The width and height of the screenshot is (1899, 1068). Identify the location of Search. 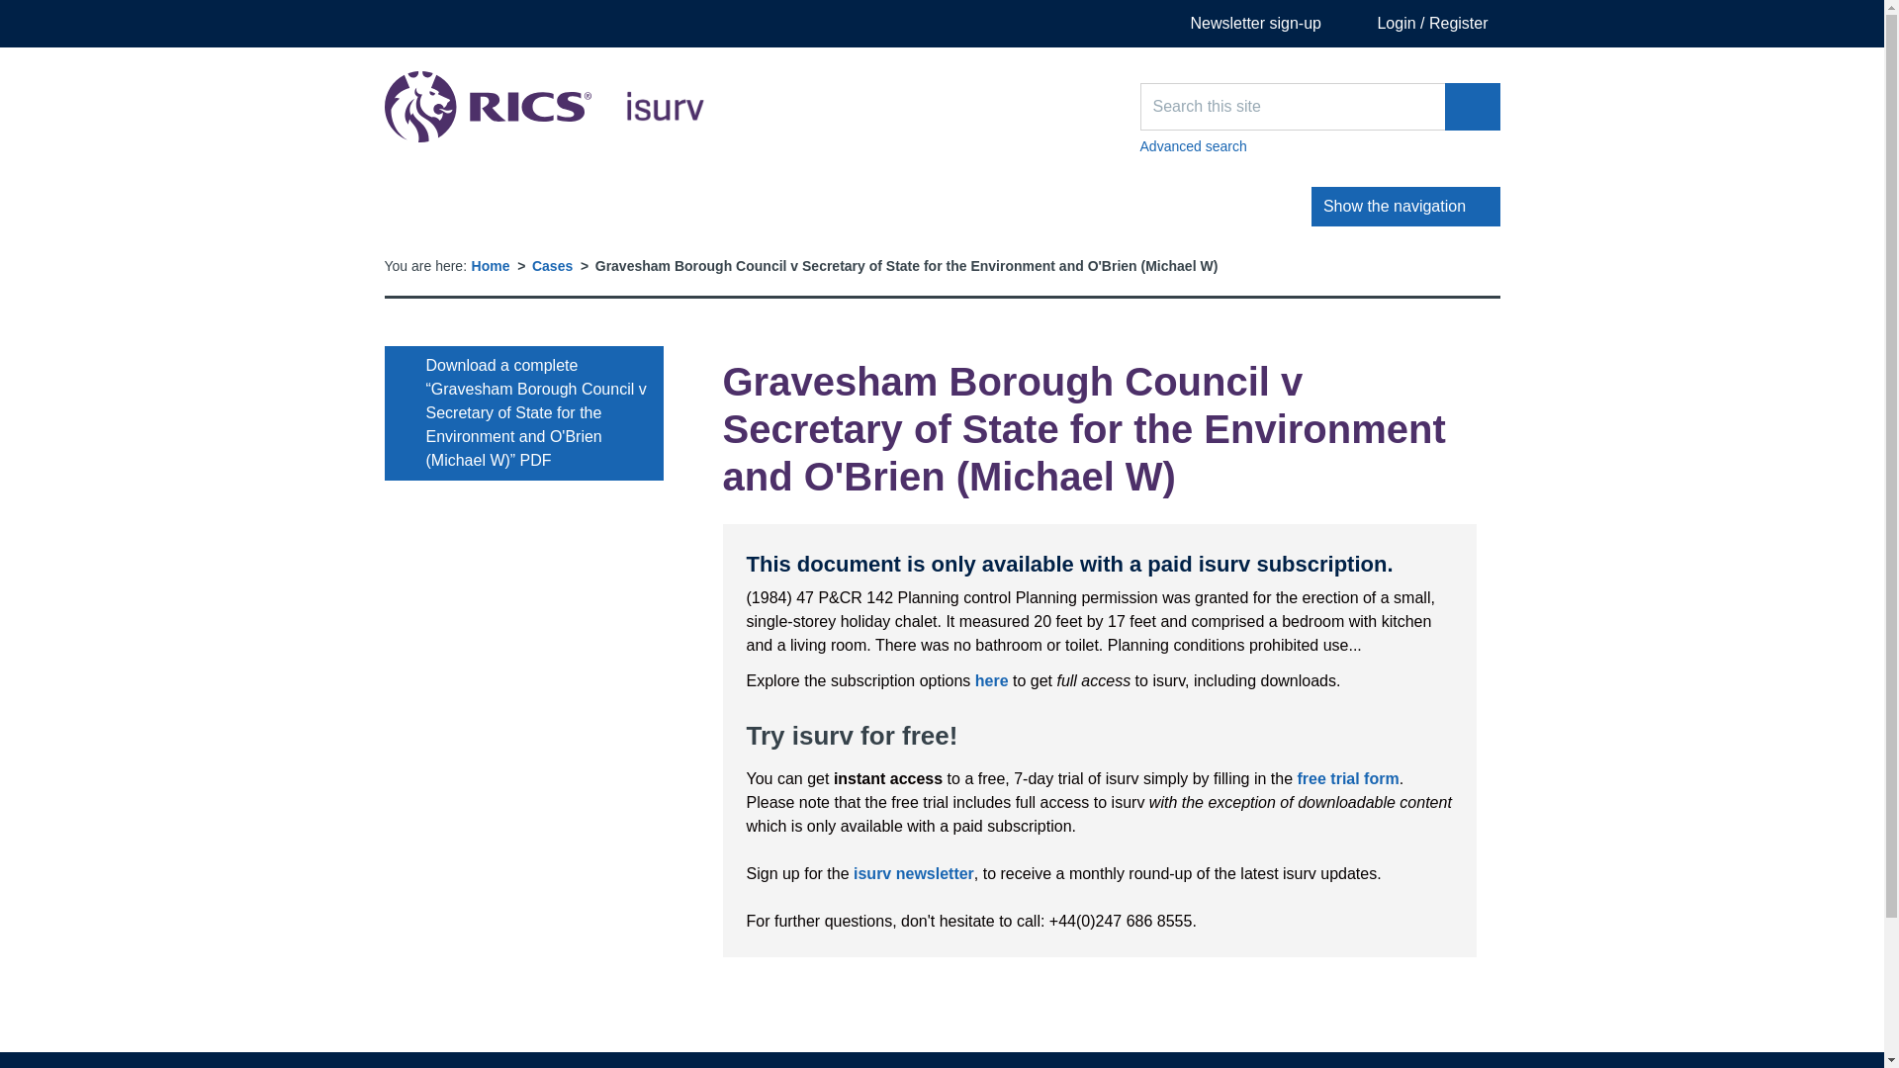
(1472, 107).